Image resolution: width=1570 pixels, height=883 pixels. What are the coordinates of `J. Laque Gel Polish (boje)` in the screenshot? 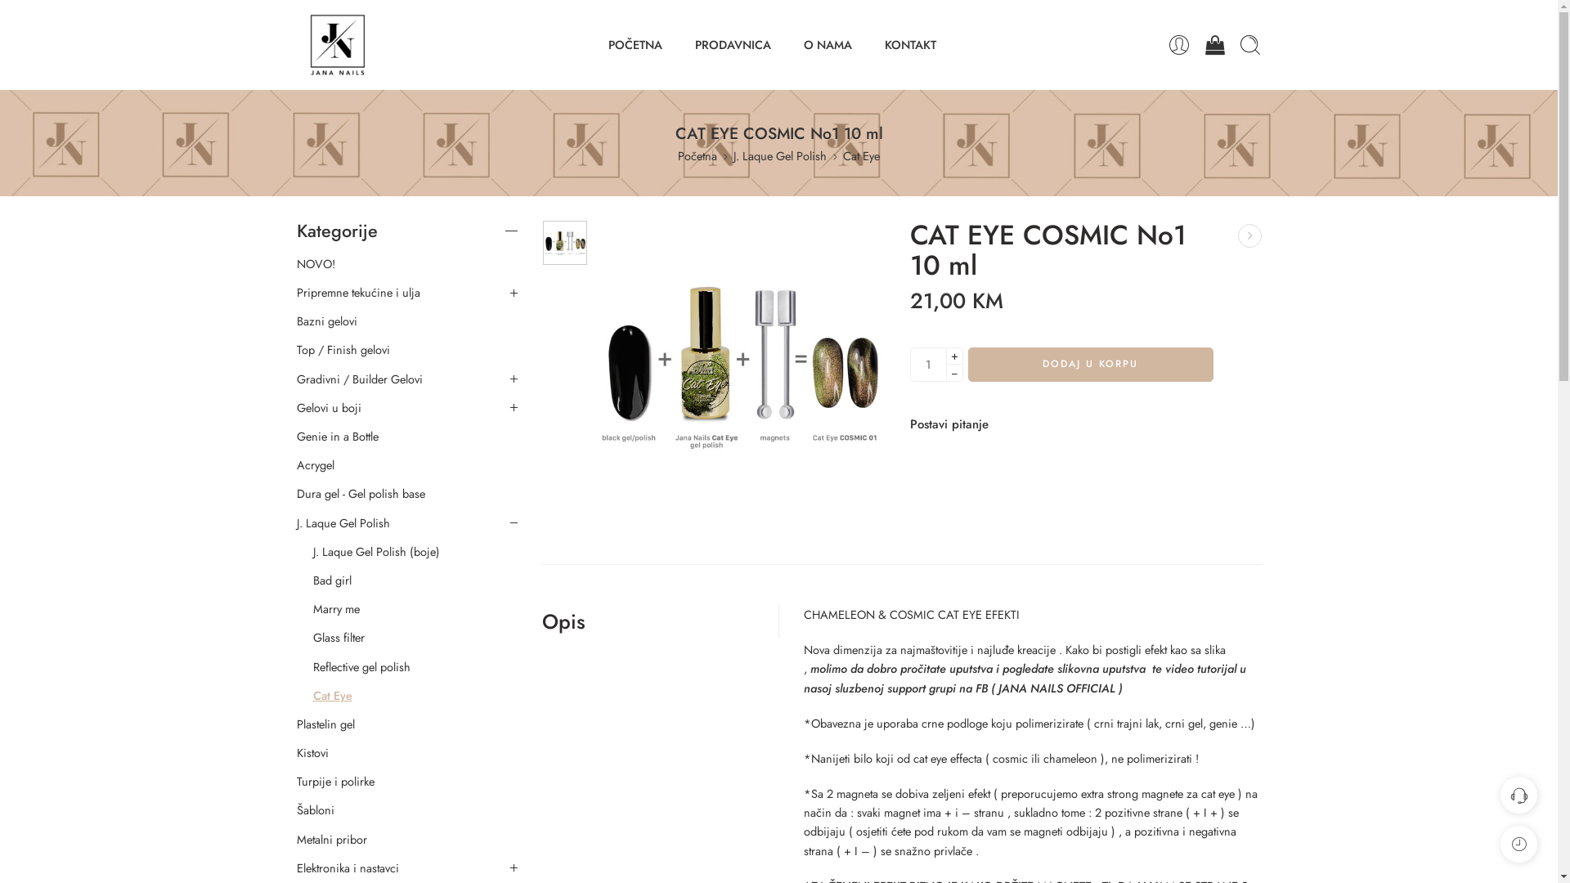 It's located at (376, 552).